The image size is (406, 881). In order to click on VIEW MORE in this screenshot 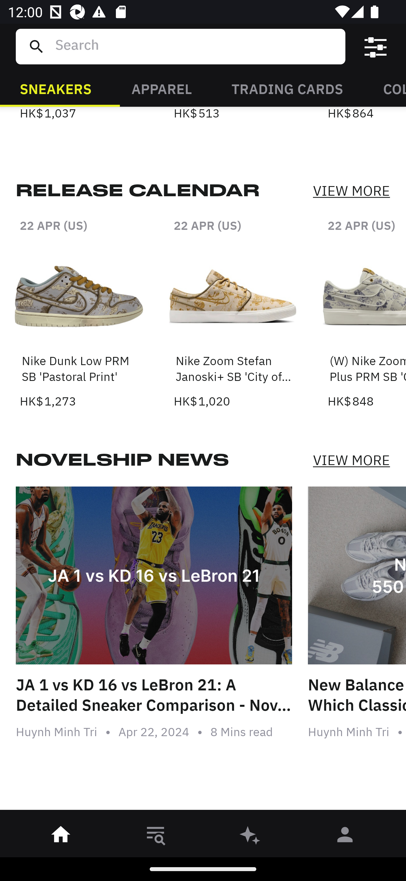, I will do `click(351, 460)`.